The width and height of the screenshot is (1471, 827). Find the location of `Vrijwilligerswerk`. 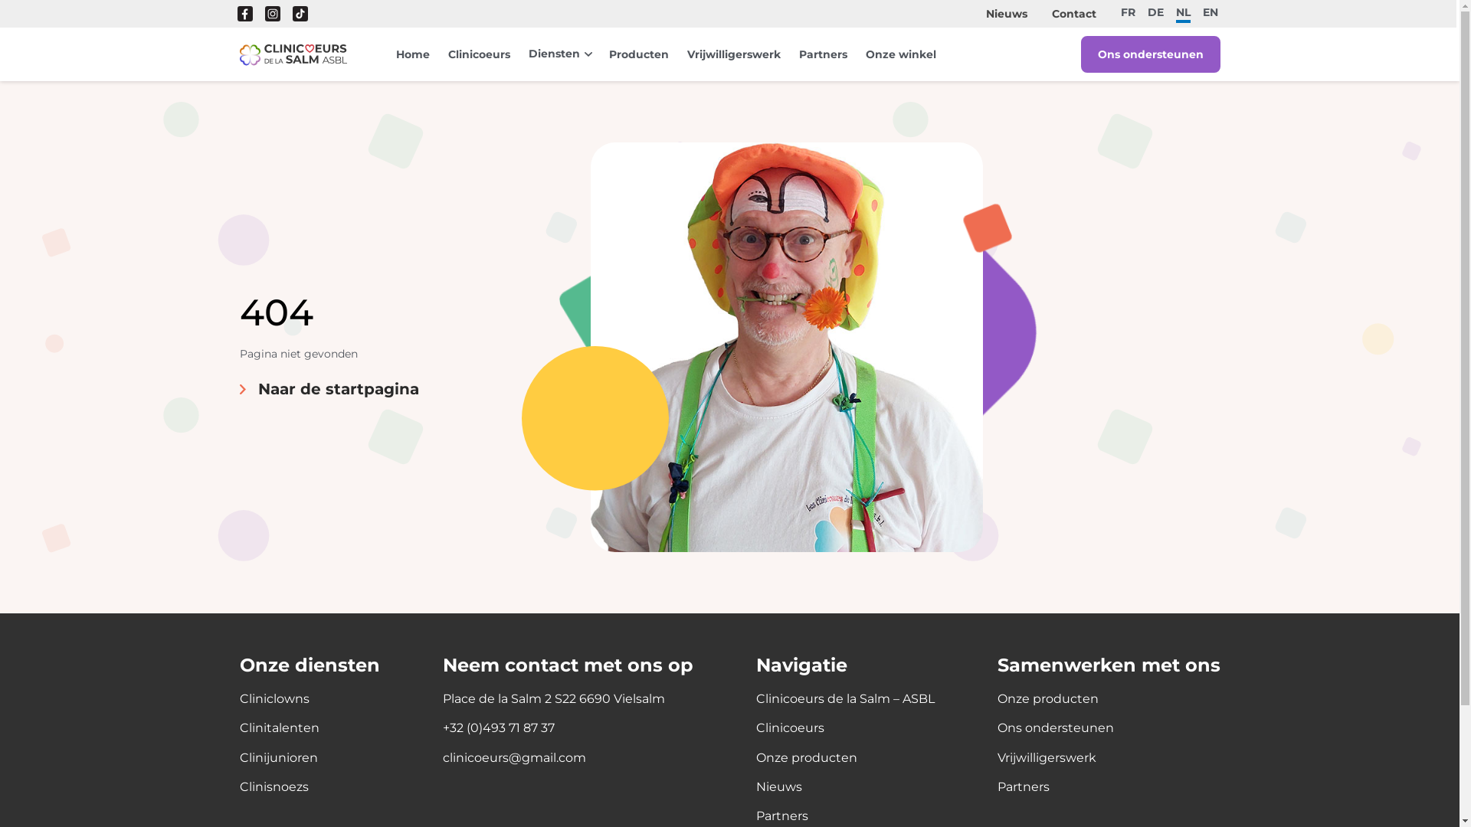

Vrijwilligerswerk is located at coordinates (1047, 758).